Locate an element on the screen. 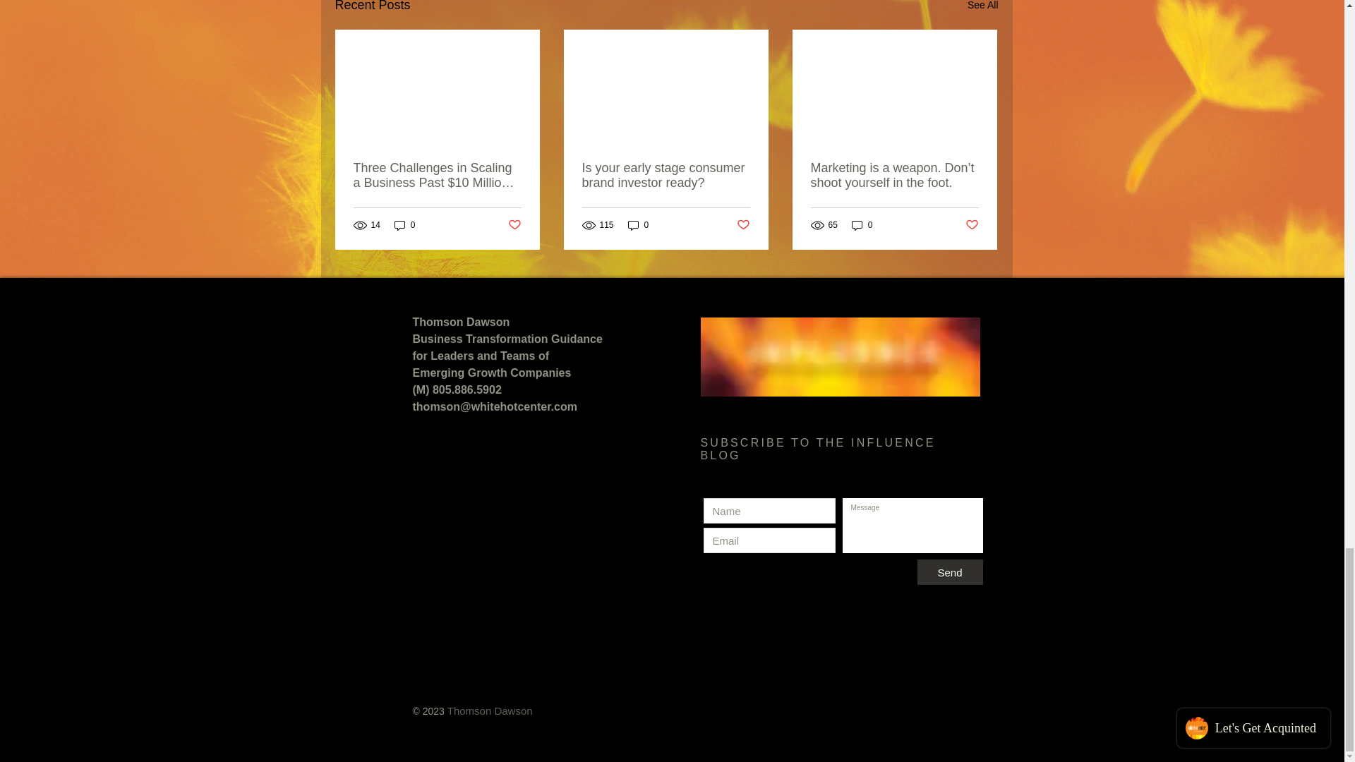 This screenshot has height=762, width=1355. Is your early stage consumer brand investor ready? is located at coordinates (665, 175).